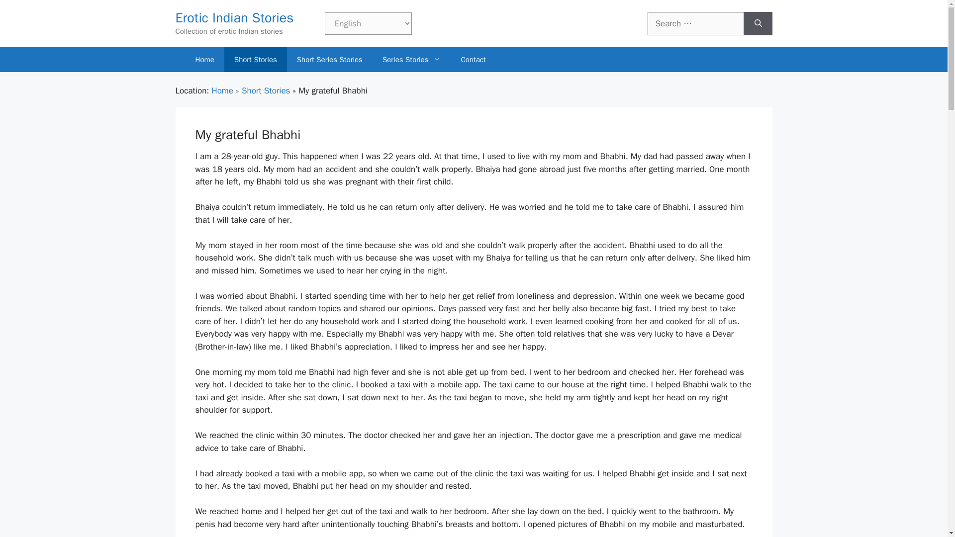 Image resolution: width=955 pixels, height=537 pixels. What do you see at coordinates (473, 60) in the screenshot?
I see `Contact` at bounding box center [473, 60].